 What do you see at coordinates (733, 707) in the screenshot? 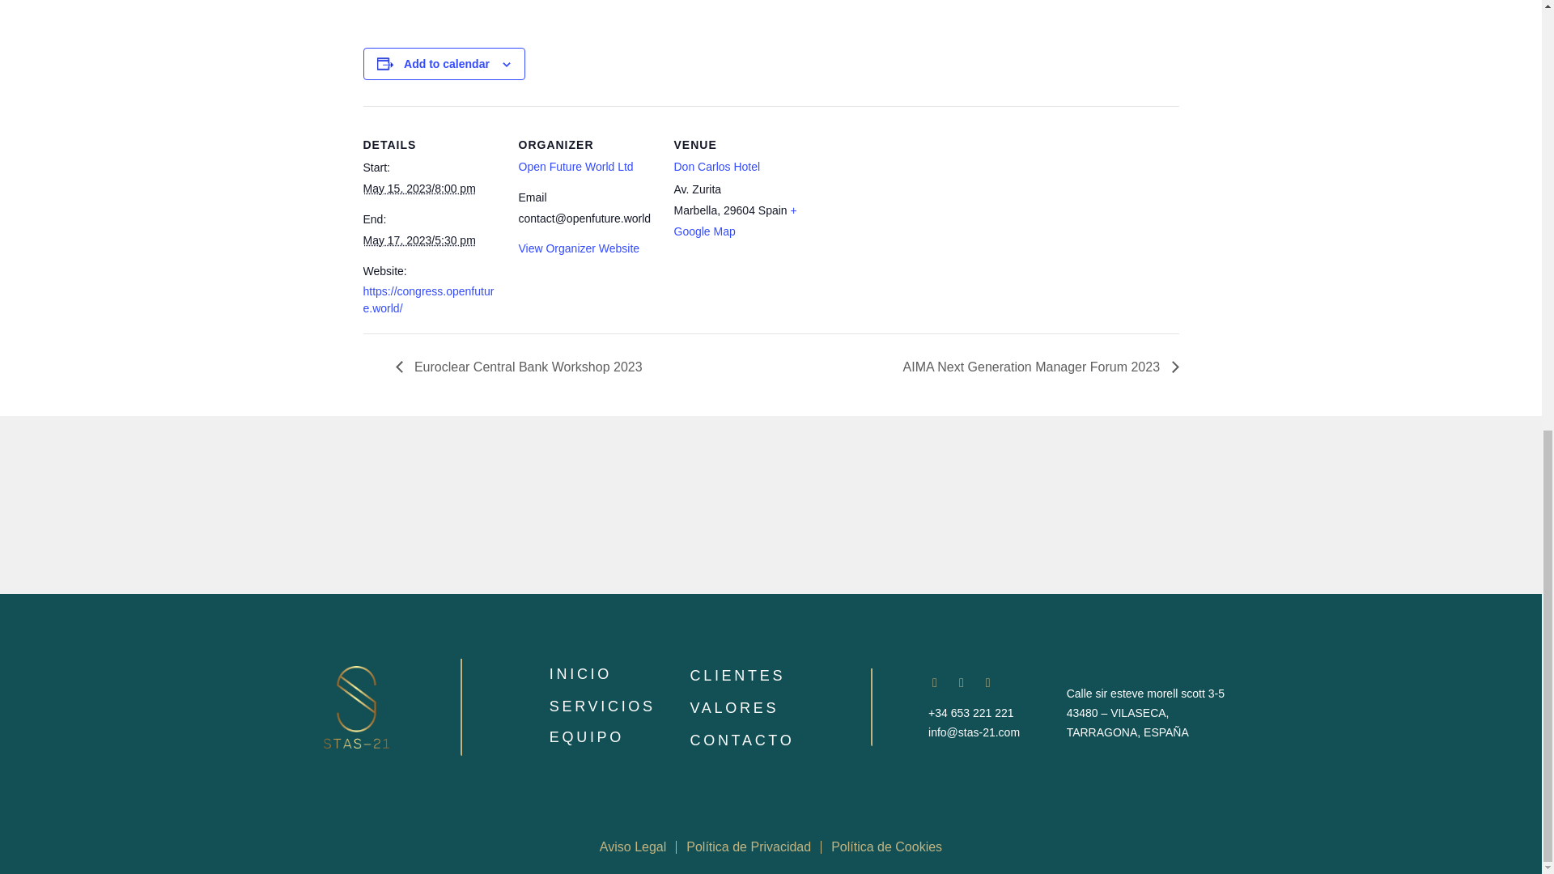
I see `VALORES` at bounding box center [733, 707].